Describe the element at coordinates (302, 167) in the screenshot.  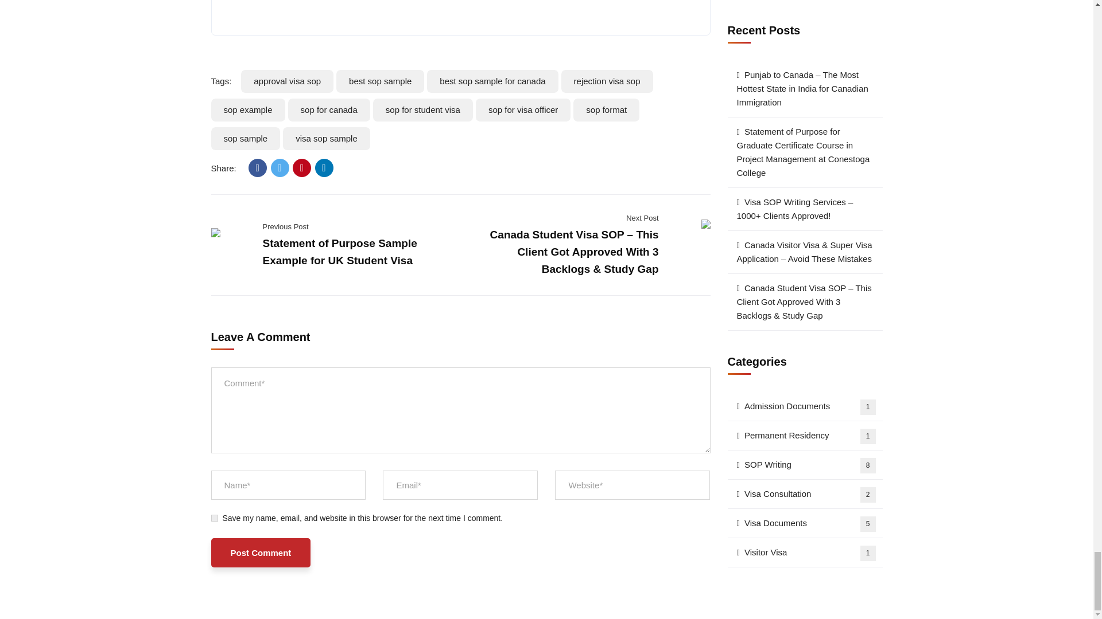
I see `Pinterest` at that location.